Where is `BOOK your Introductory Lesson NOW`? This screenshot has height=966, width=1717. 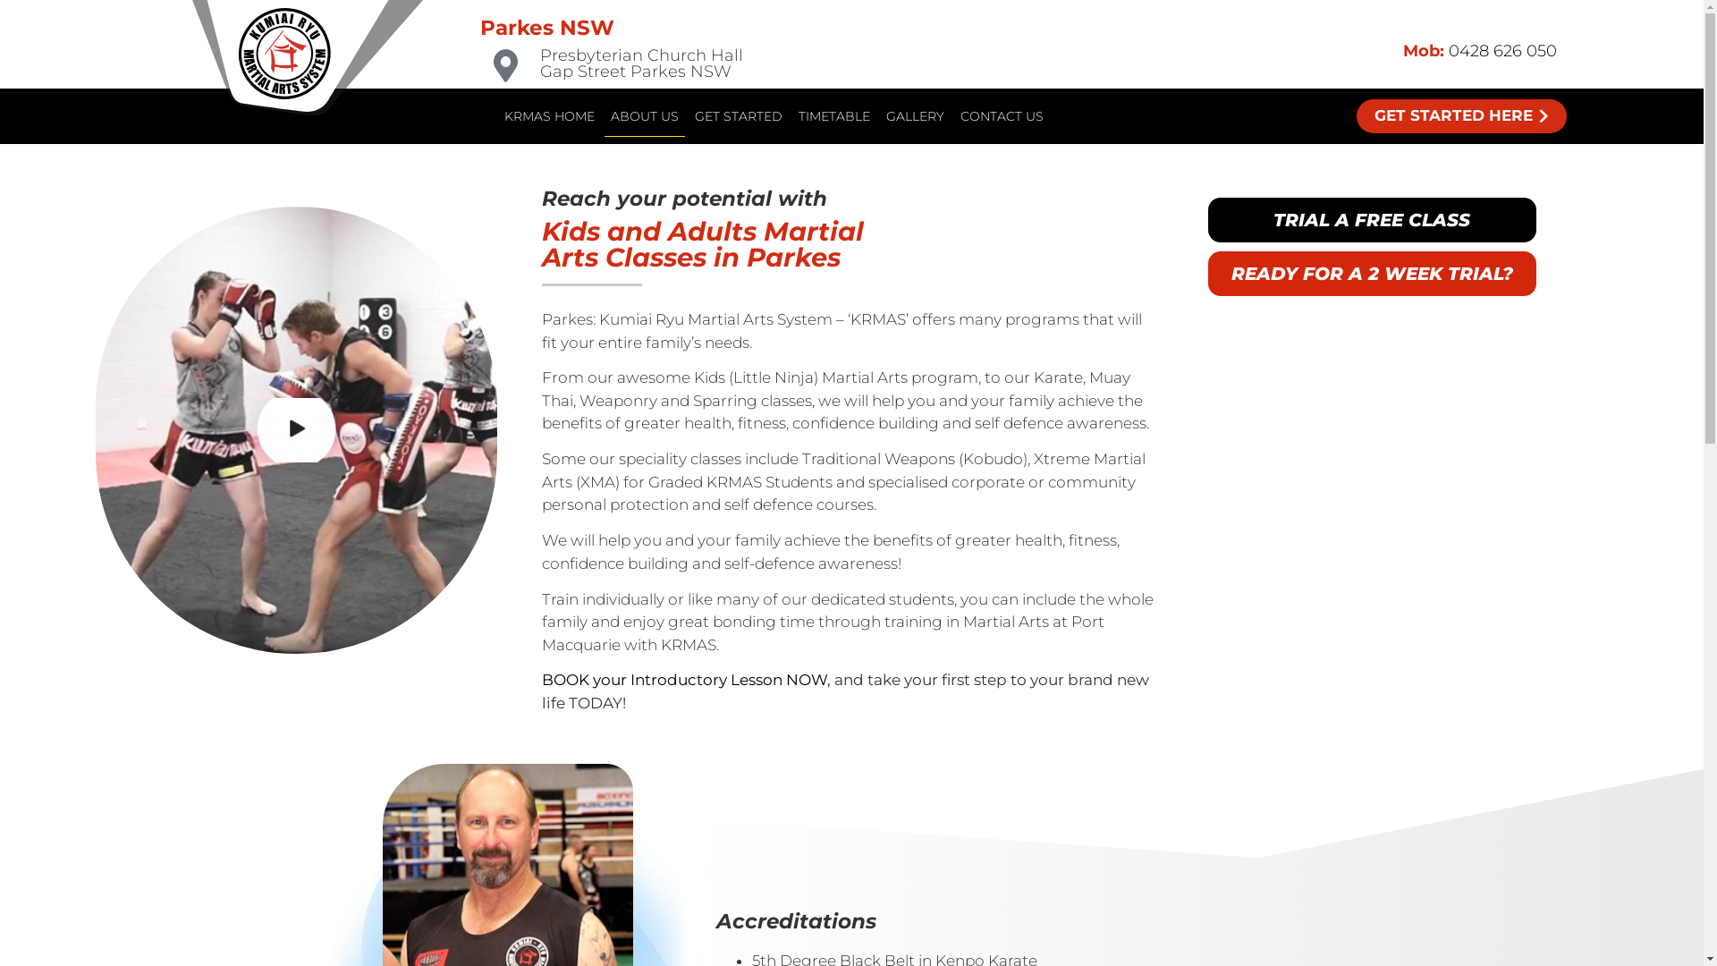 BOOK your Introductory Lesson NOW is located at coordinates (685, 680).